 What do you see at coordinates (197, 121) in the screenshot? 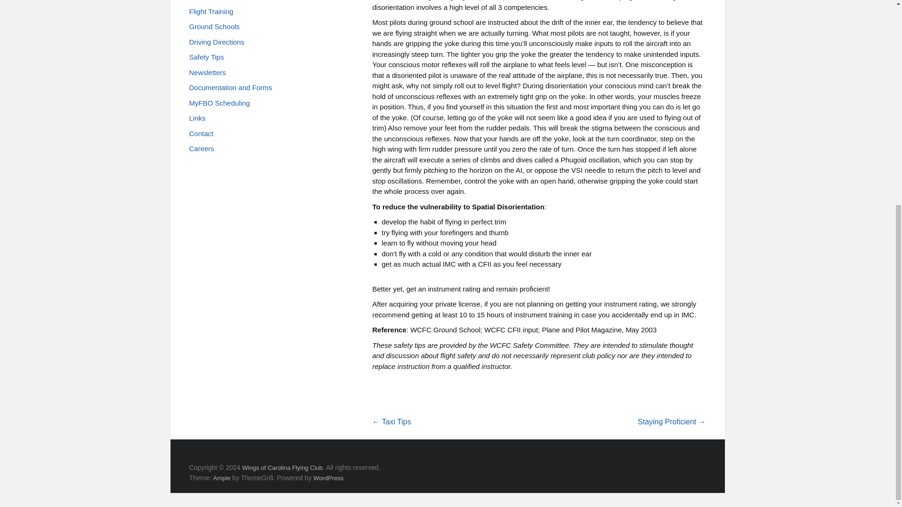
I see `Links` at bounding box center [197, 121].